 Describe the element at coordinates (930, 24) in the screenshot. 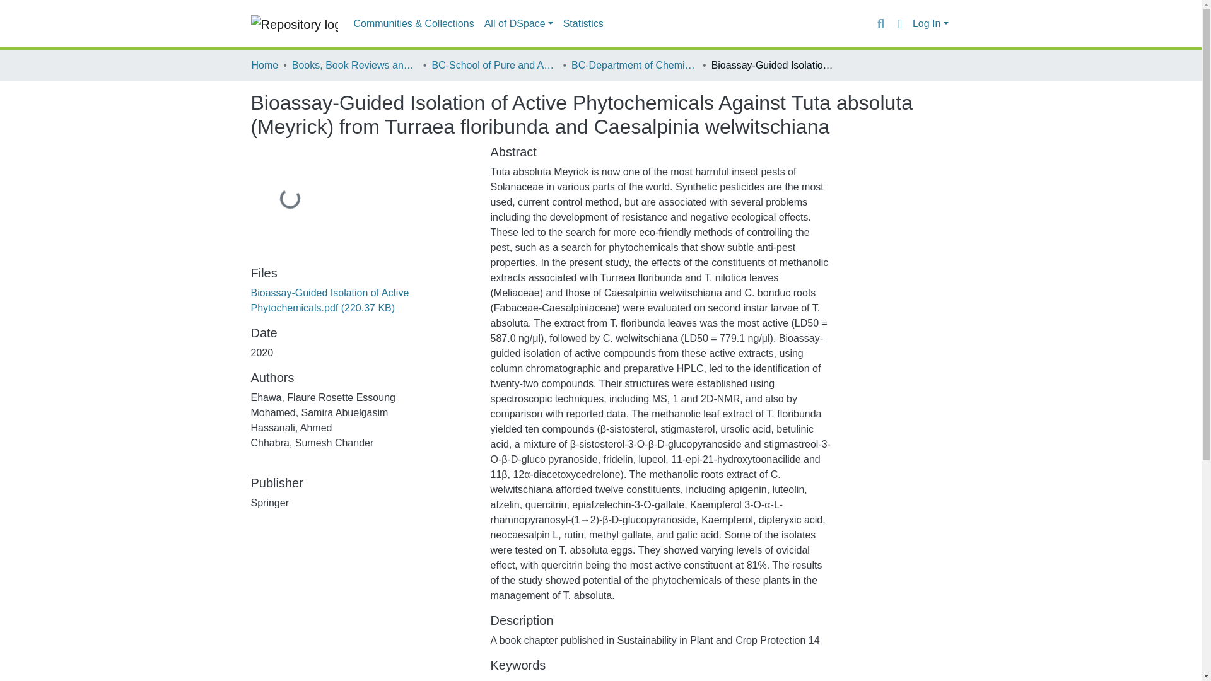

I see `Log In` at that location.